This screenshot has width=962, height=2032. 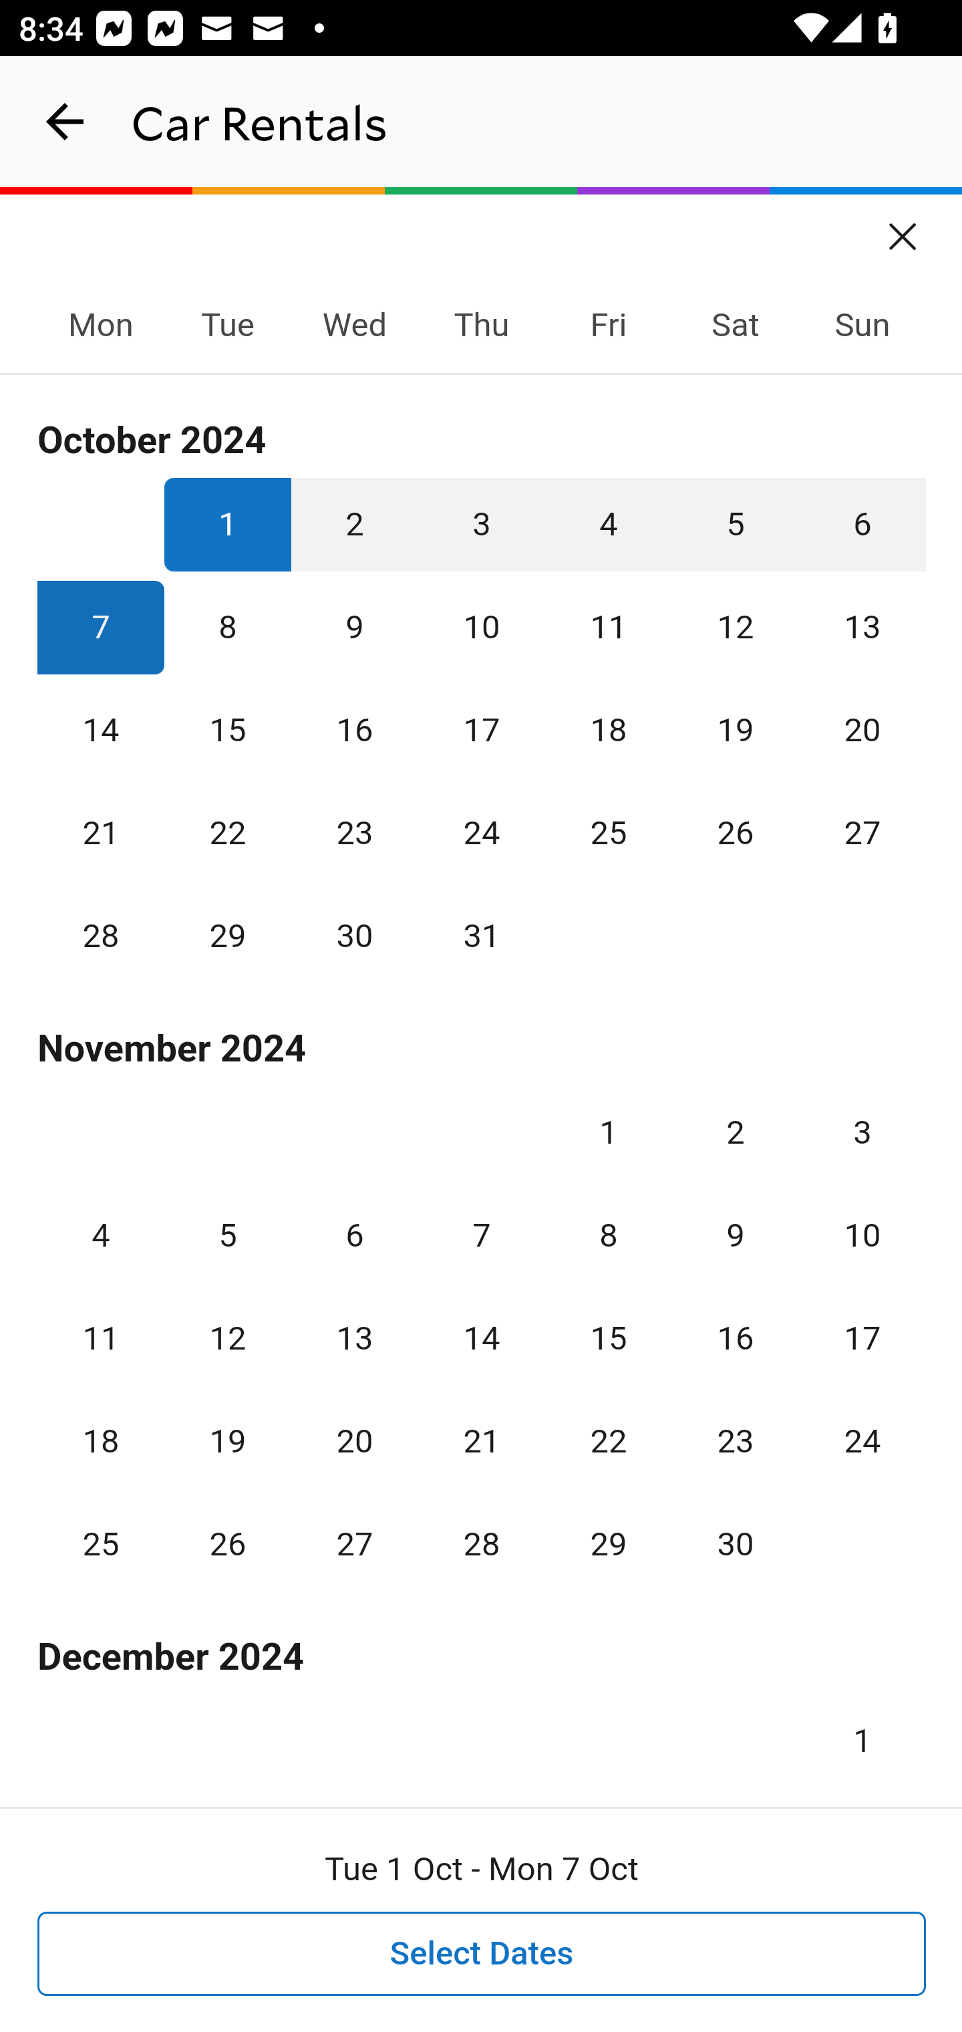 I want to click on 5 October 2024, so click(x=735, y=524).